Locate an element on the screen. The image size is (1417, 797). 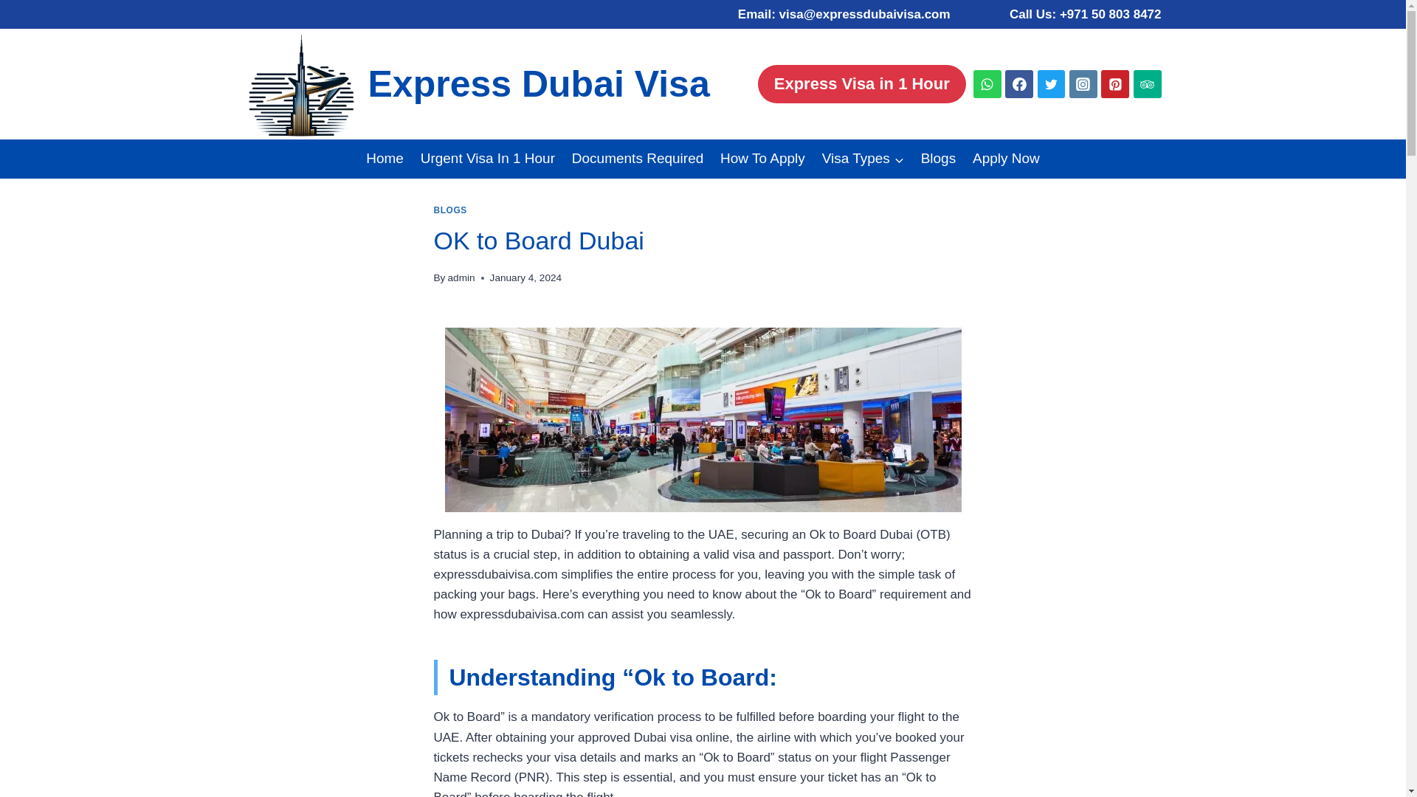
admin is located at coordinates (461, 277).